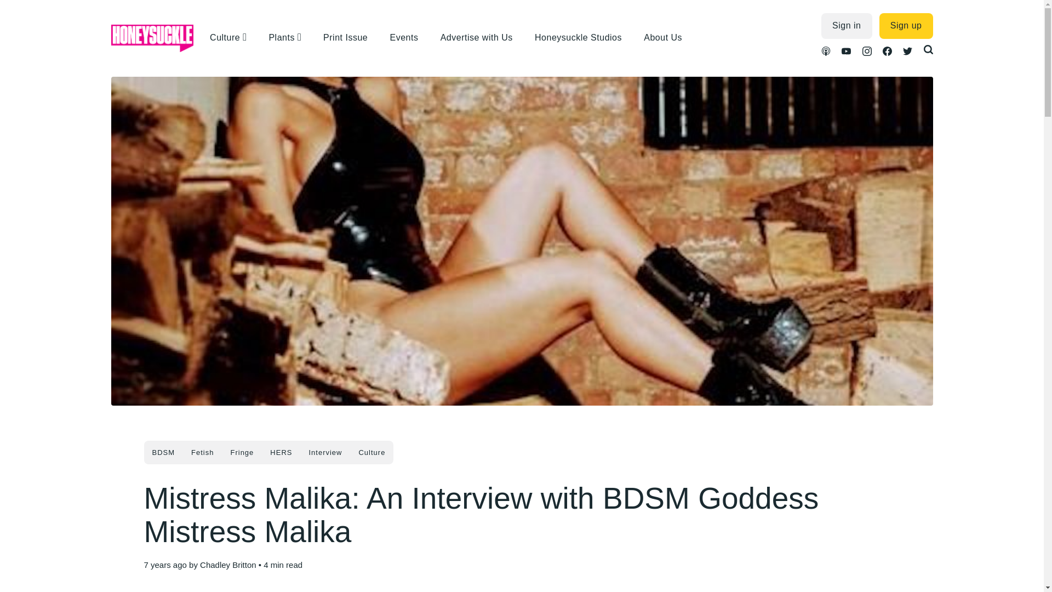 Image resolution: width=1052 pixels, height=592 pixels. I want to click on About Us, so click(668, 38).